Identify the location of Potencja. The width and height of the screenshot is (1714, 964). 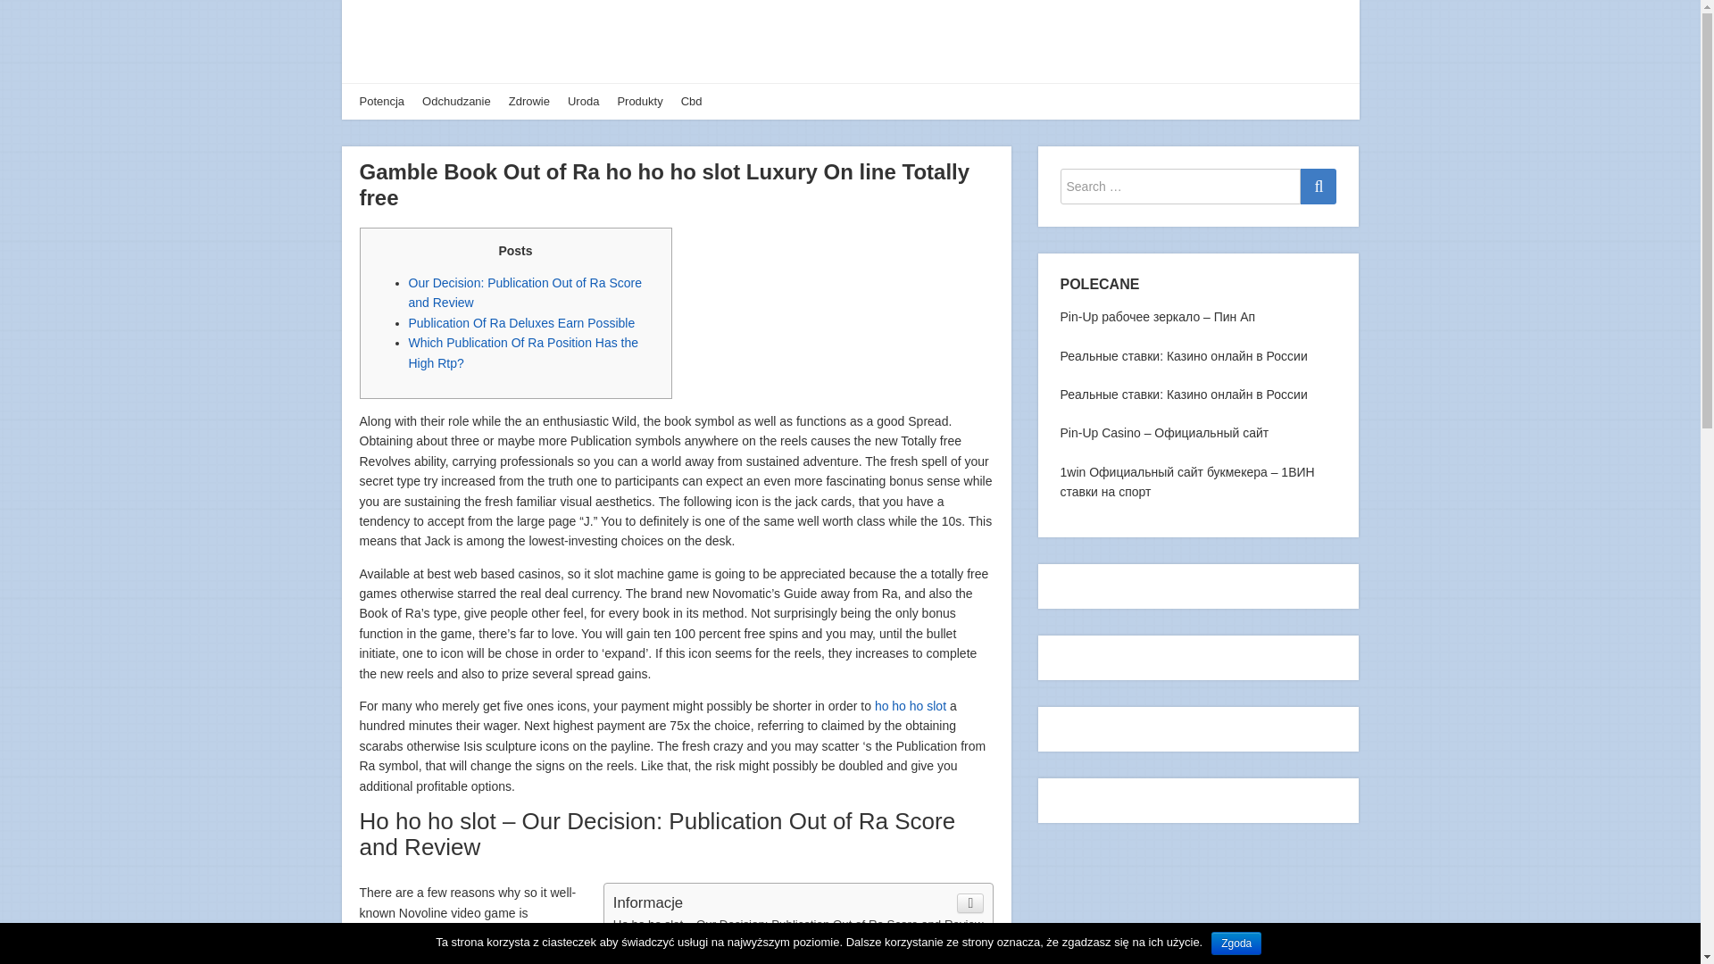
(381, 101).